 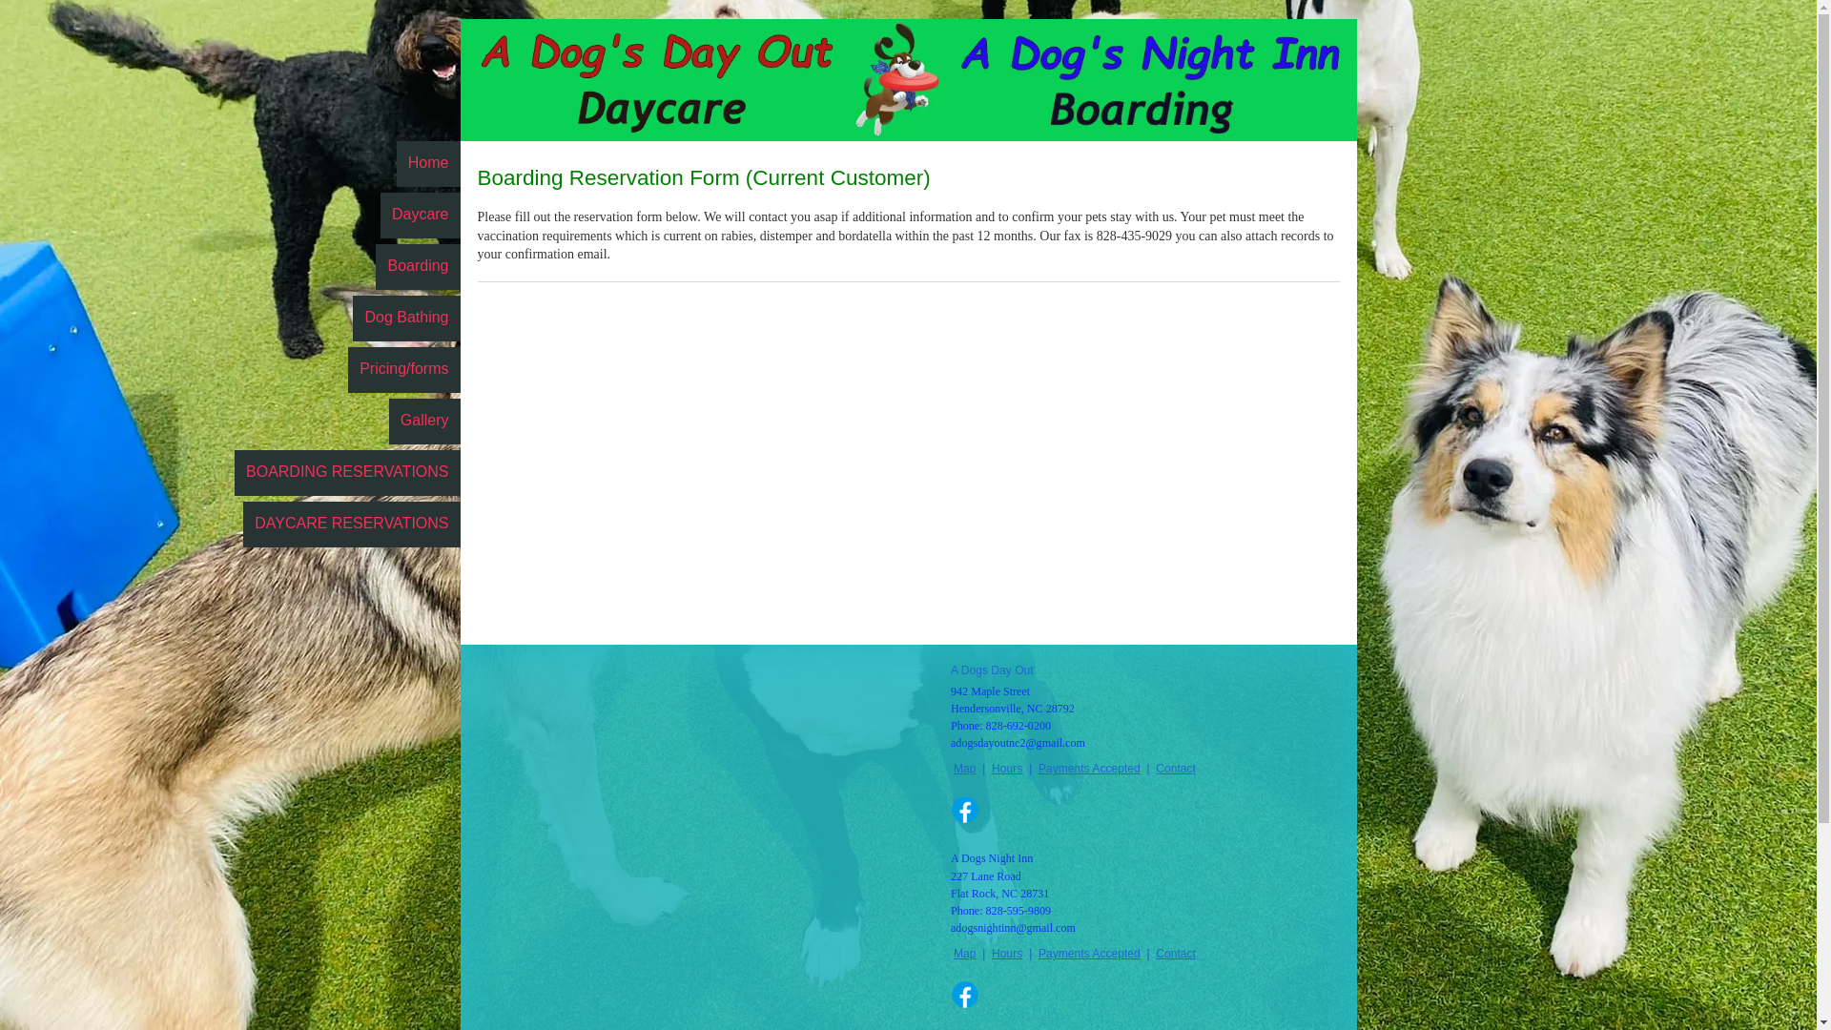 I want to click on Contact, so click(x=1176, y=769).